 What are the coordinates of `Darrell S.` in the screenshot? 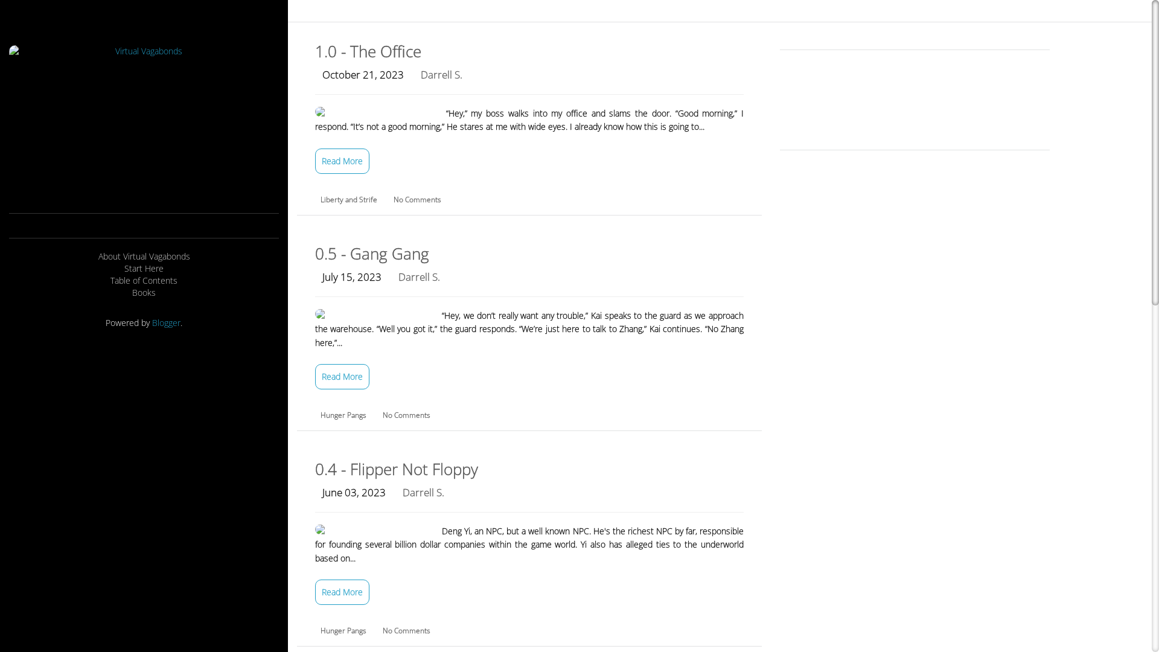 It's located at (442, 75).